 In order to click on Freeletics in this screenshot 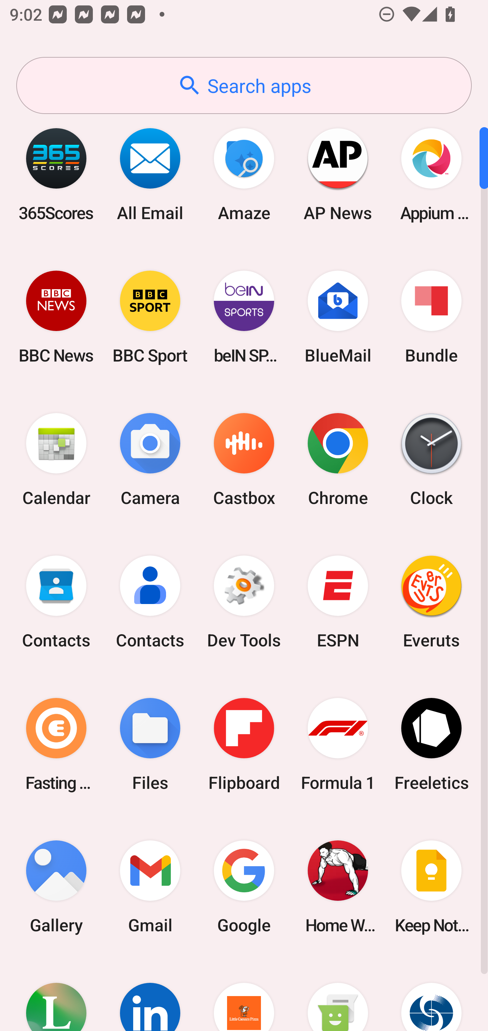, I will do `click(431, 744)`.